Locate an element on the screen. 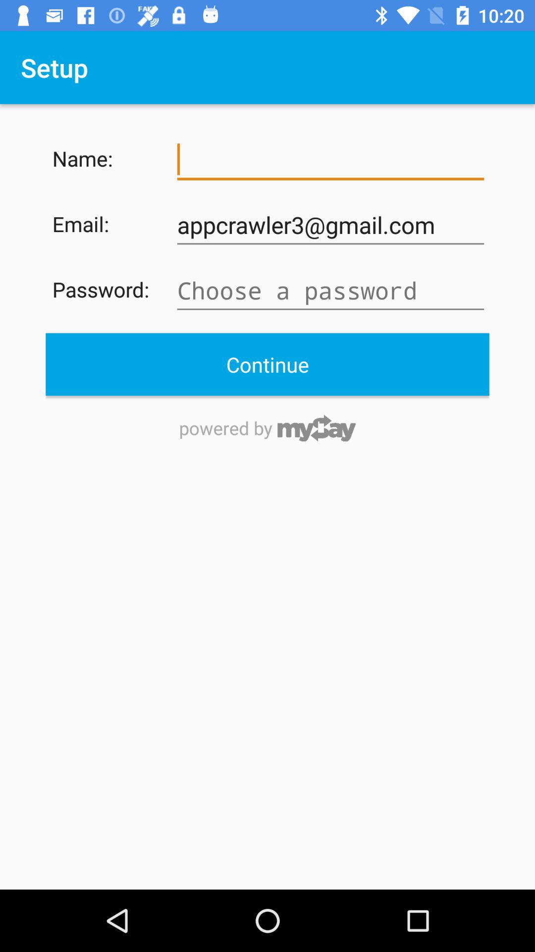 The height and width of the screenshot is (952, 535). turn on the icon next to password: is located at coordinates (330, 291).